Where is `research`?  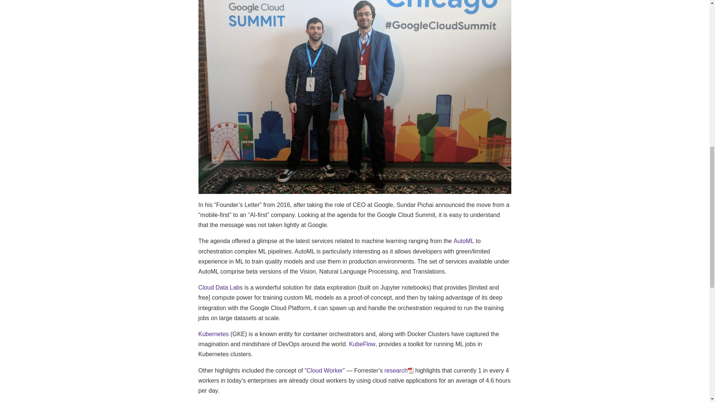
research is located at coordinates (398, 371).